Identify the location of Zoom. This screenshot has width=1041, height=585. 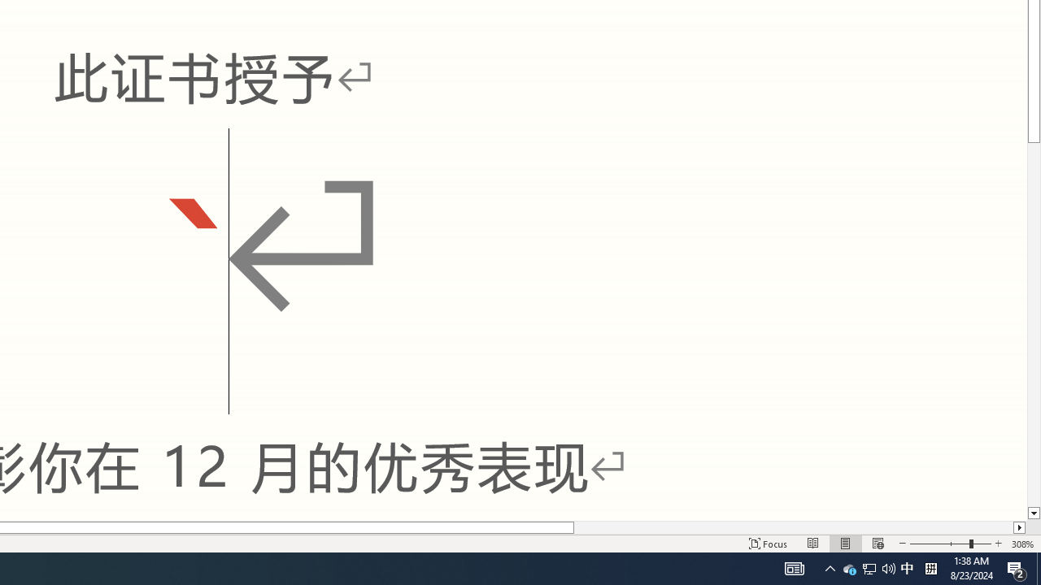
(950, 543).